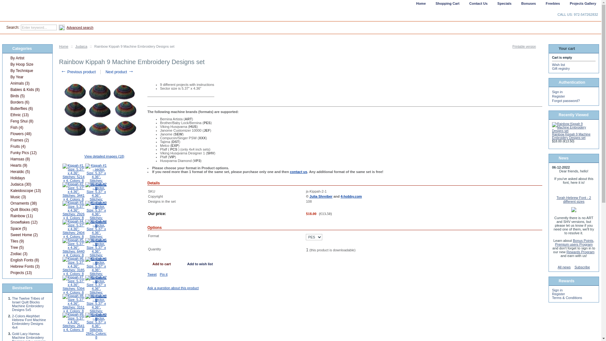 The height and width of the screenshot is (341, 606). I want to click on Rainbow Kippah 9 Machine Embroidery Designs set, so click(572, 128).